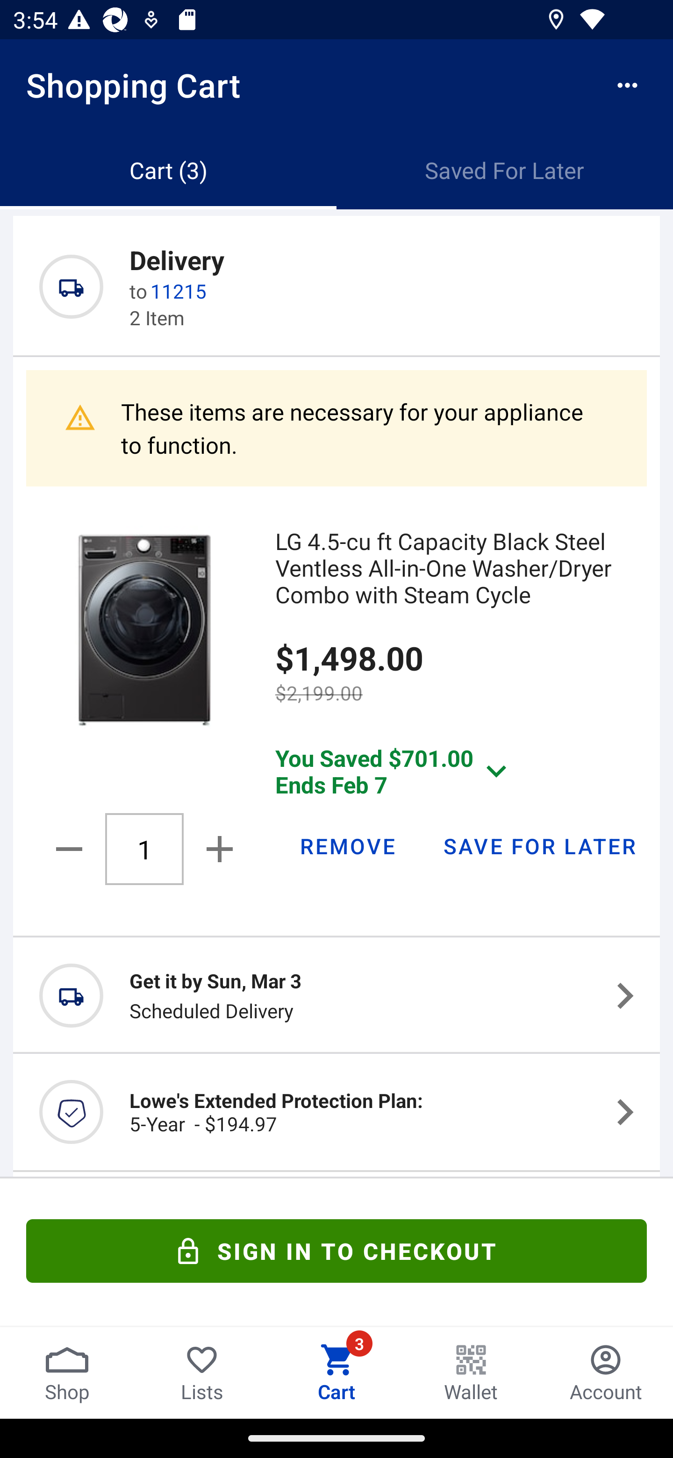 The image size is (673, 1458). What do you see at coordinates (606, 1372) in the screenshot?
I see `Account` at bounding box center [606, 1372].